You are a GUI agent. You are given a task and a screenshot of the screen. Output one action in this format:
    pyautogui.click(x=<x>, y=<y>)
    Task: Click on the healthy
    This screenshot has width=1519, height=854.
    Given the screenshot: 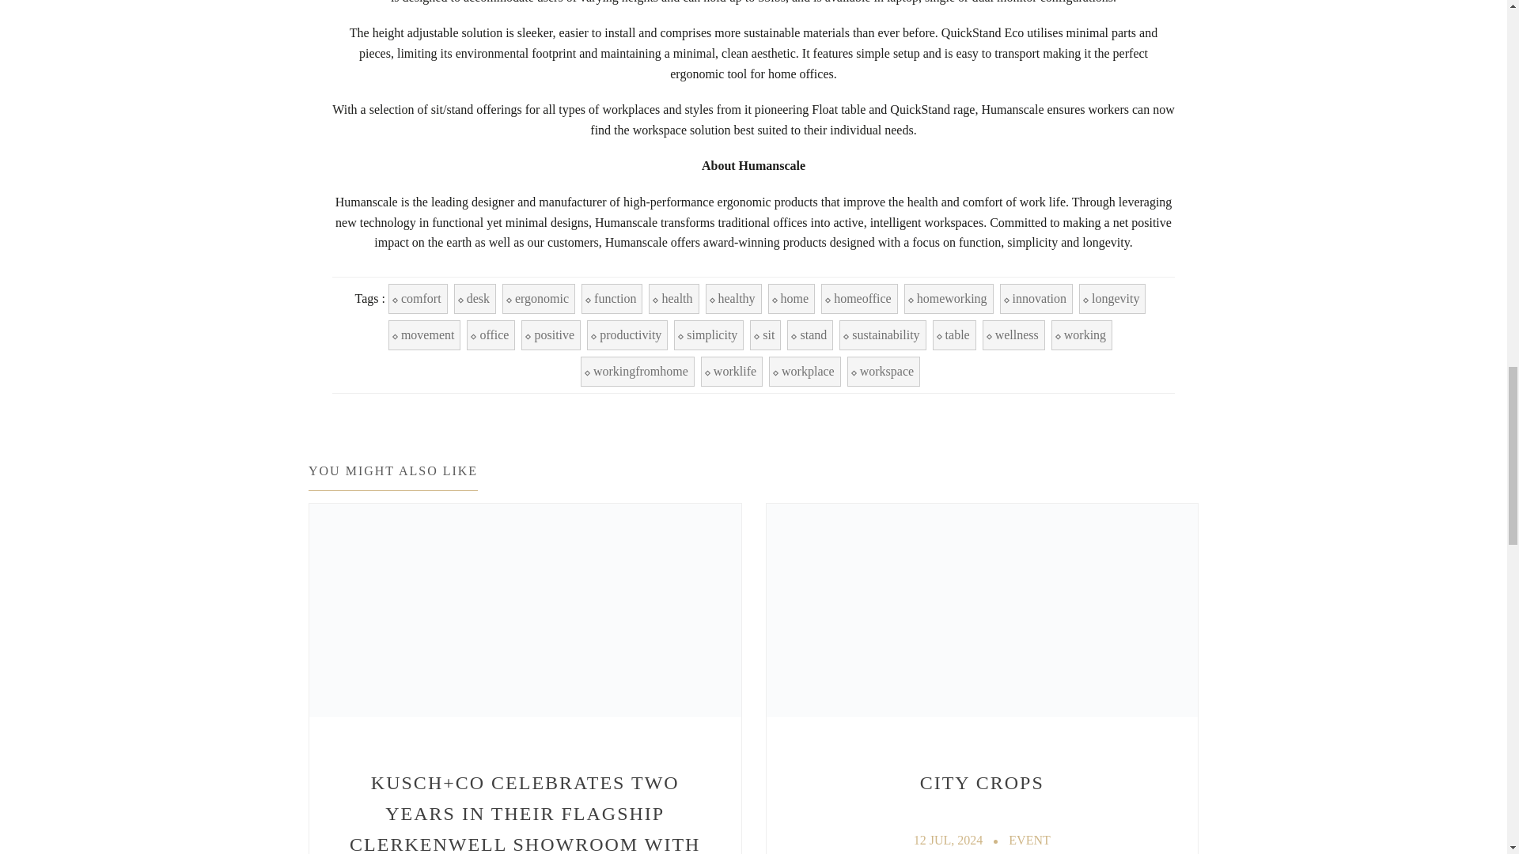 What is the action you would take?
    pyautogui.click(x=734, y=299)
    